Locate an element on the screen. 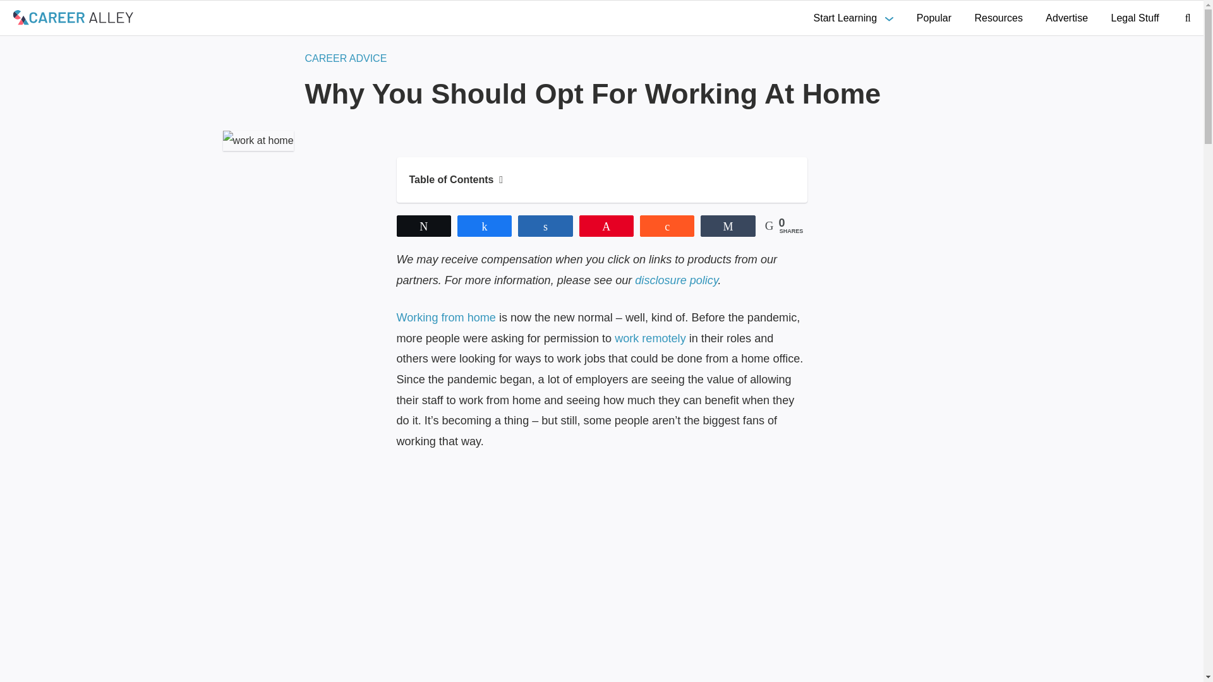 The height and width of the screenshot is (682, 1213). Start Learning   is located at coordinates (854, 18).